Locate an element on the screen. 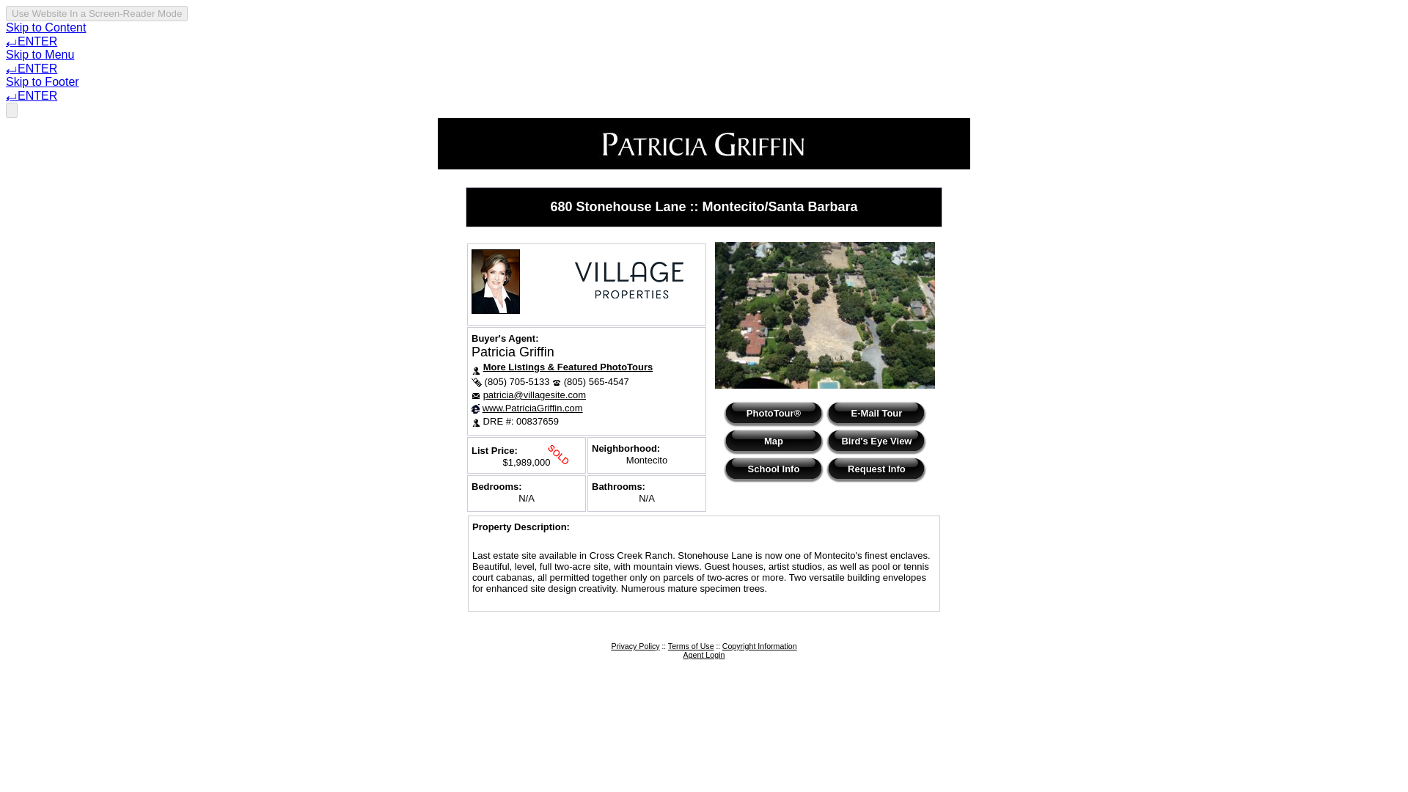 The image size is (1408, 792). Bird's Eye View is located at coordinates (876, 440).